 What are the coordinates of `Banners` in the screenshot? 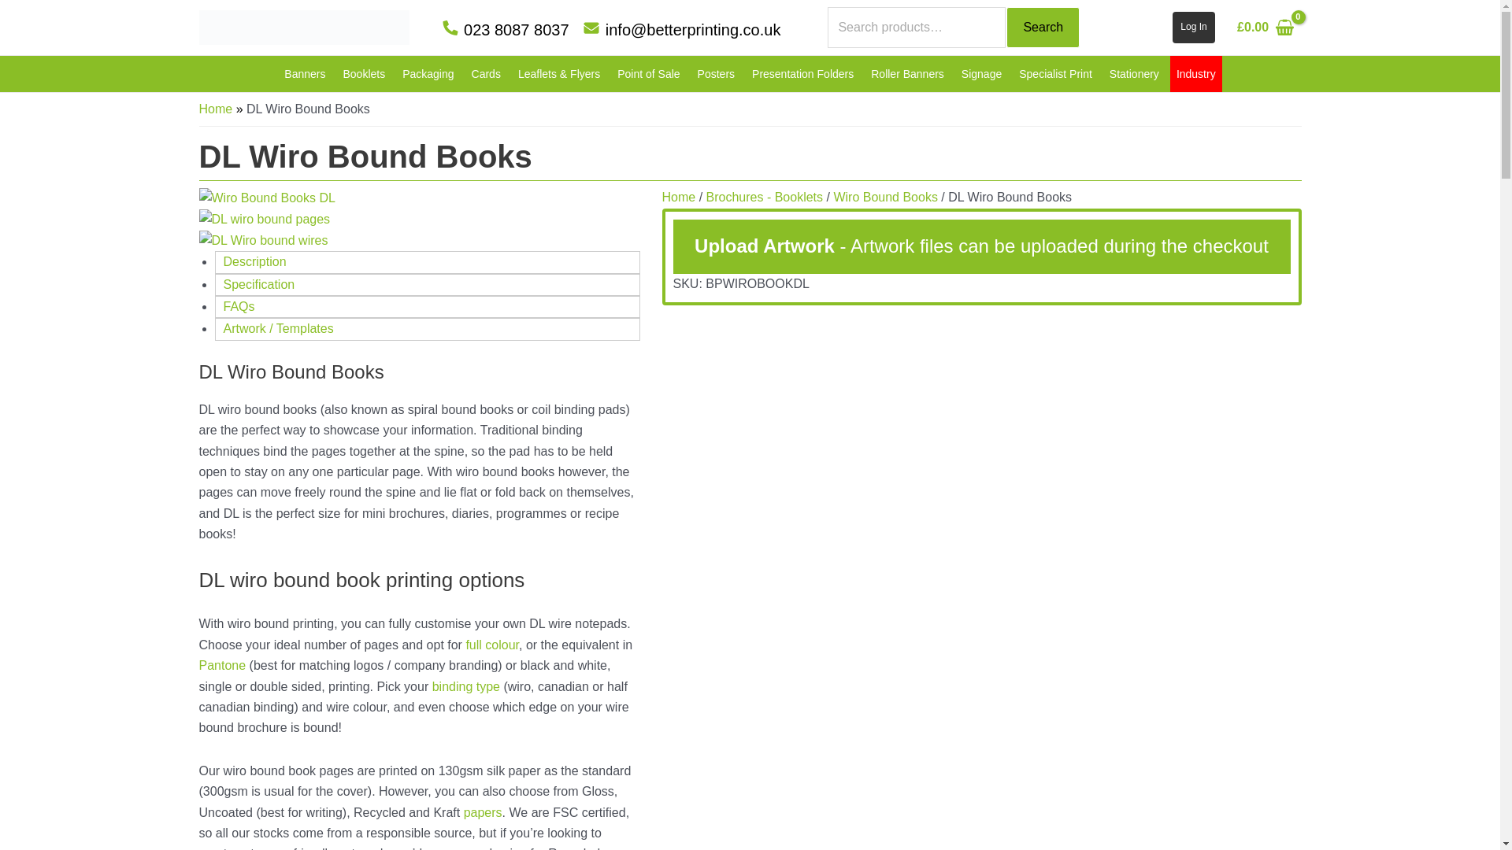 It's located at (307, 74).